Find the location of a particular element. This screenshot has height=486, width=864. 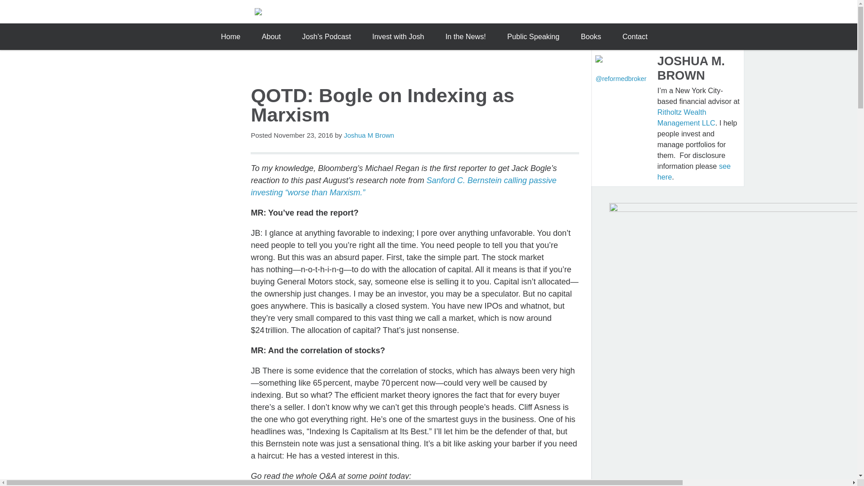

Contact is located at coordinates (635, 36).